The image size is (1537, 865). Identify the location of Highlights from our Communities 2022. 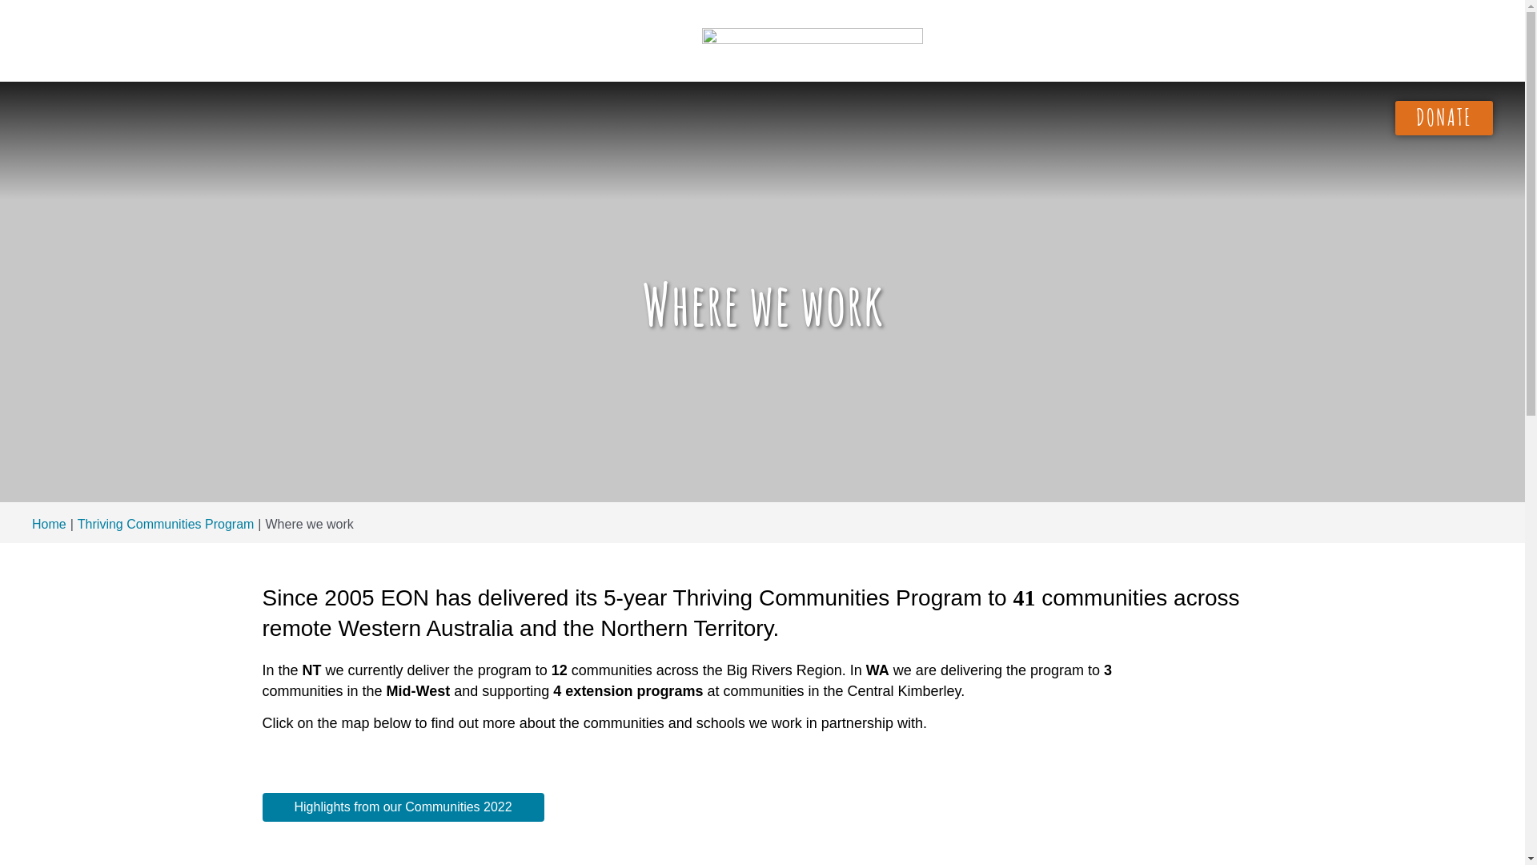
(403, 807).